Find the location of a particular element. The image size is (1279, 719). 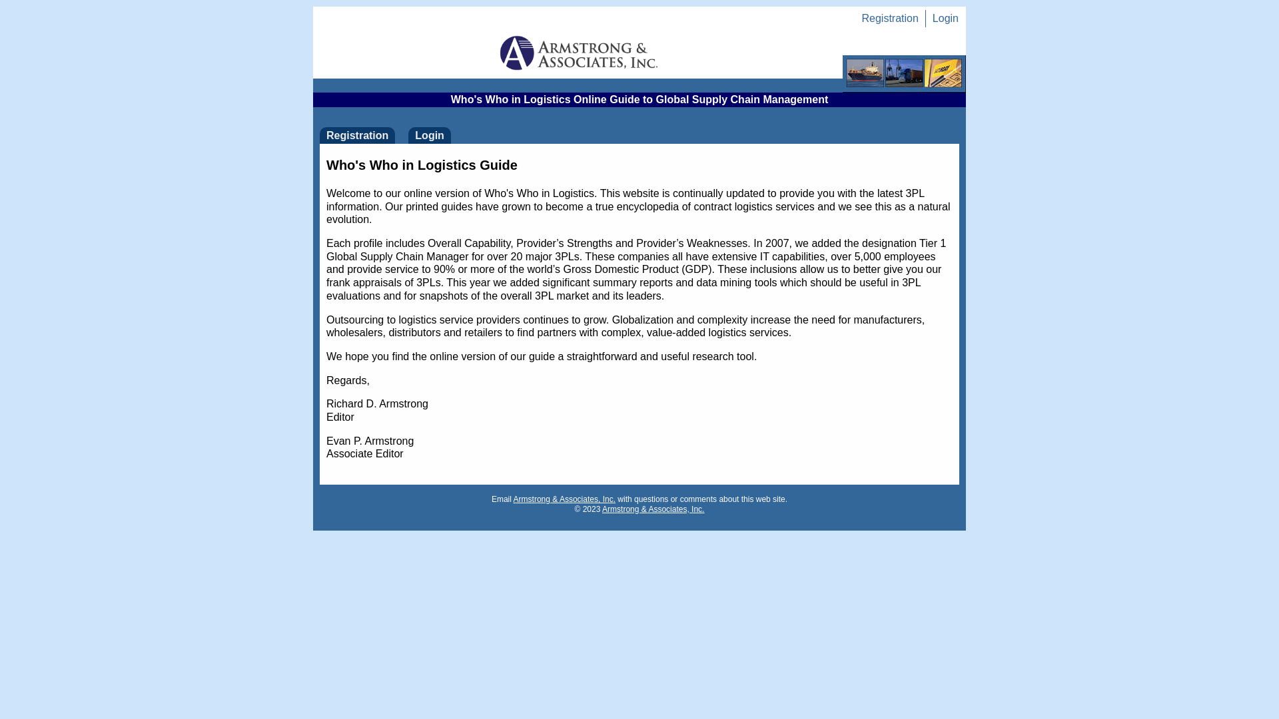

Armstrong & Associates, Inc. is located at coordinates (653, 509).